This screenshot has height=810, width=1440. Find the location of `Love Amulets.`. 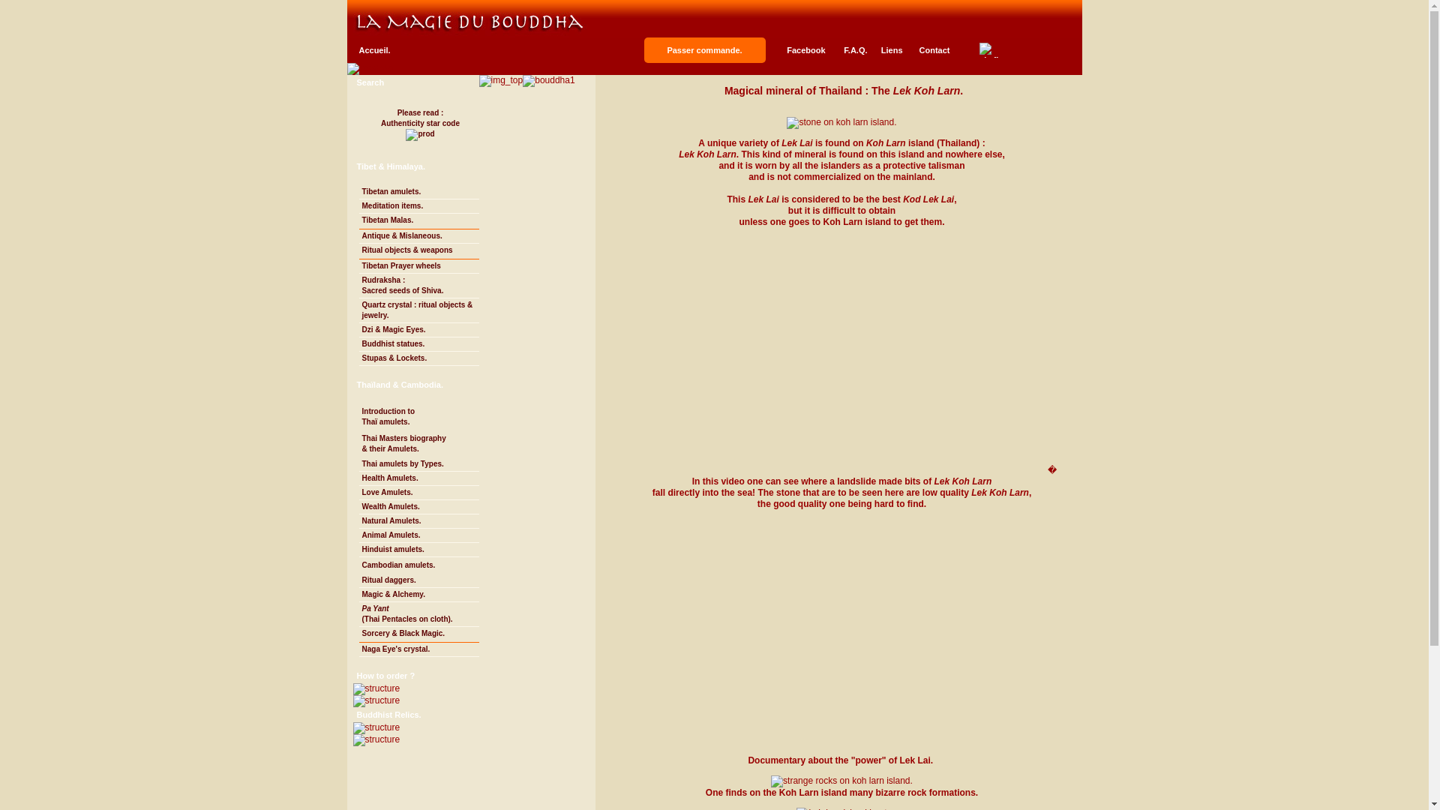

Love Amulets. is located at coordinates (418, 521).